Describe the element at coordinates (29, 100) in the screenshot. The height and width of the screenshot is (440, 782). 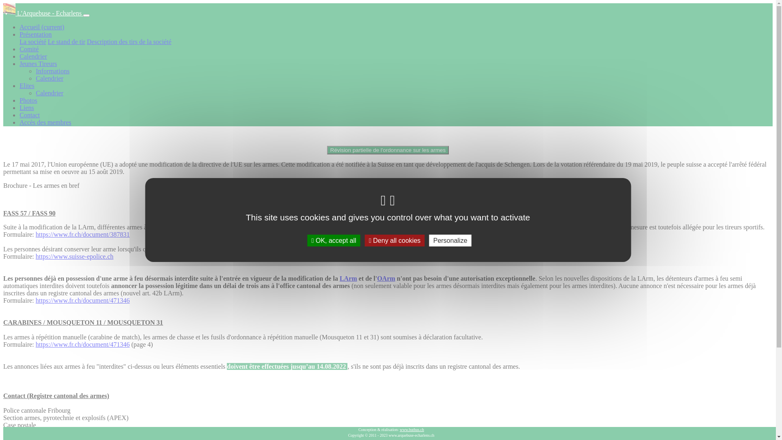
I see `Photos` at that location.